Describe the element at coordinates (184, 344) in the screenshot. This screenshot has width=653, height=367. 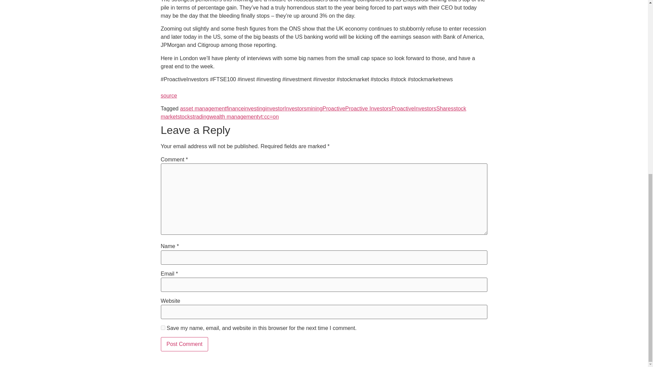
I see `Post Comment` at that location.